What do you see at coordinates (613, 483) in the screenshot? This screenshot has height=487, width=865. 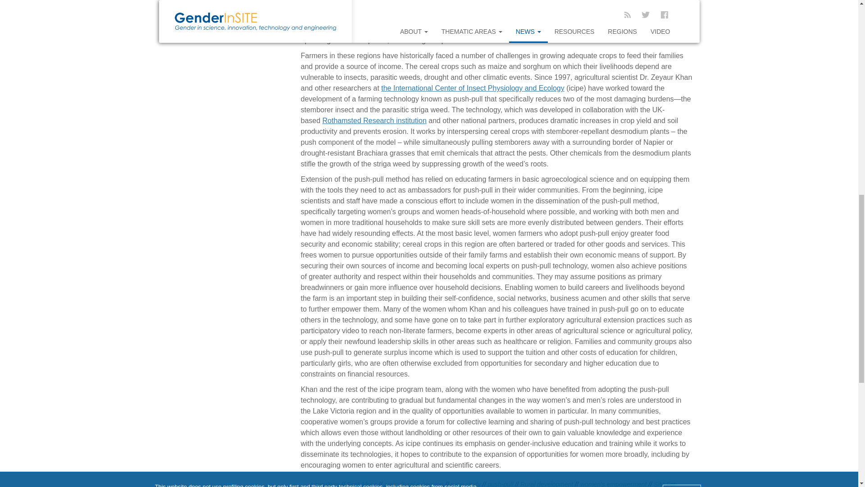 I see `women's empowerment` at bounding box center [613, 483].